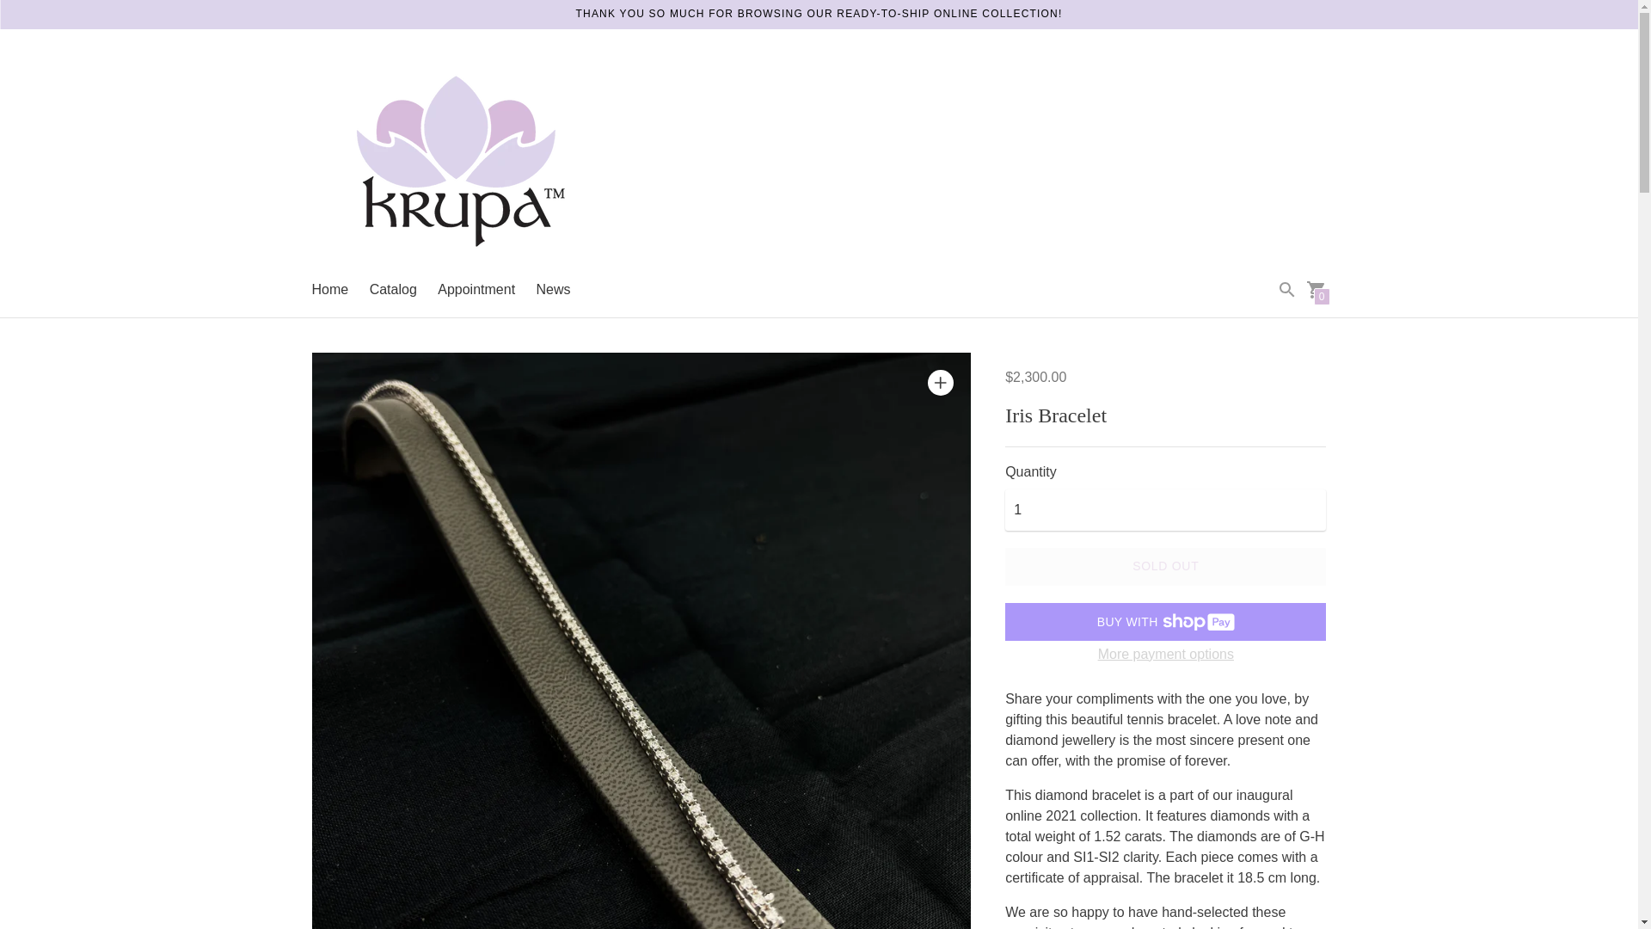 The height and width of the screenshot is (929, 1651). What do you see at coordinates (1316, 289) in the screenshot?
I see `0` at bounding box center [1316, 289].